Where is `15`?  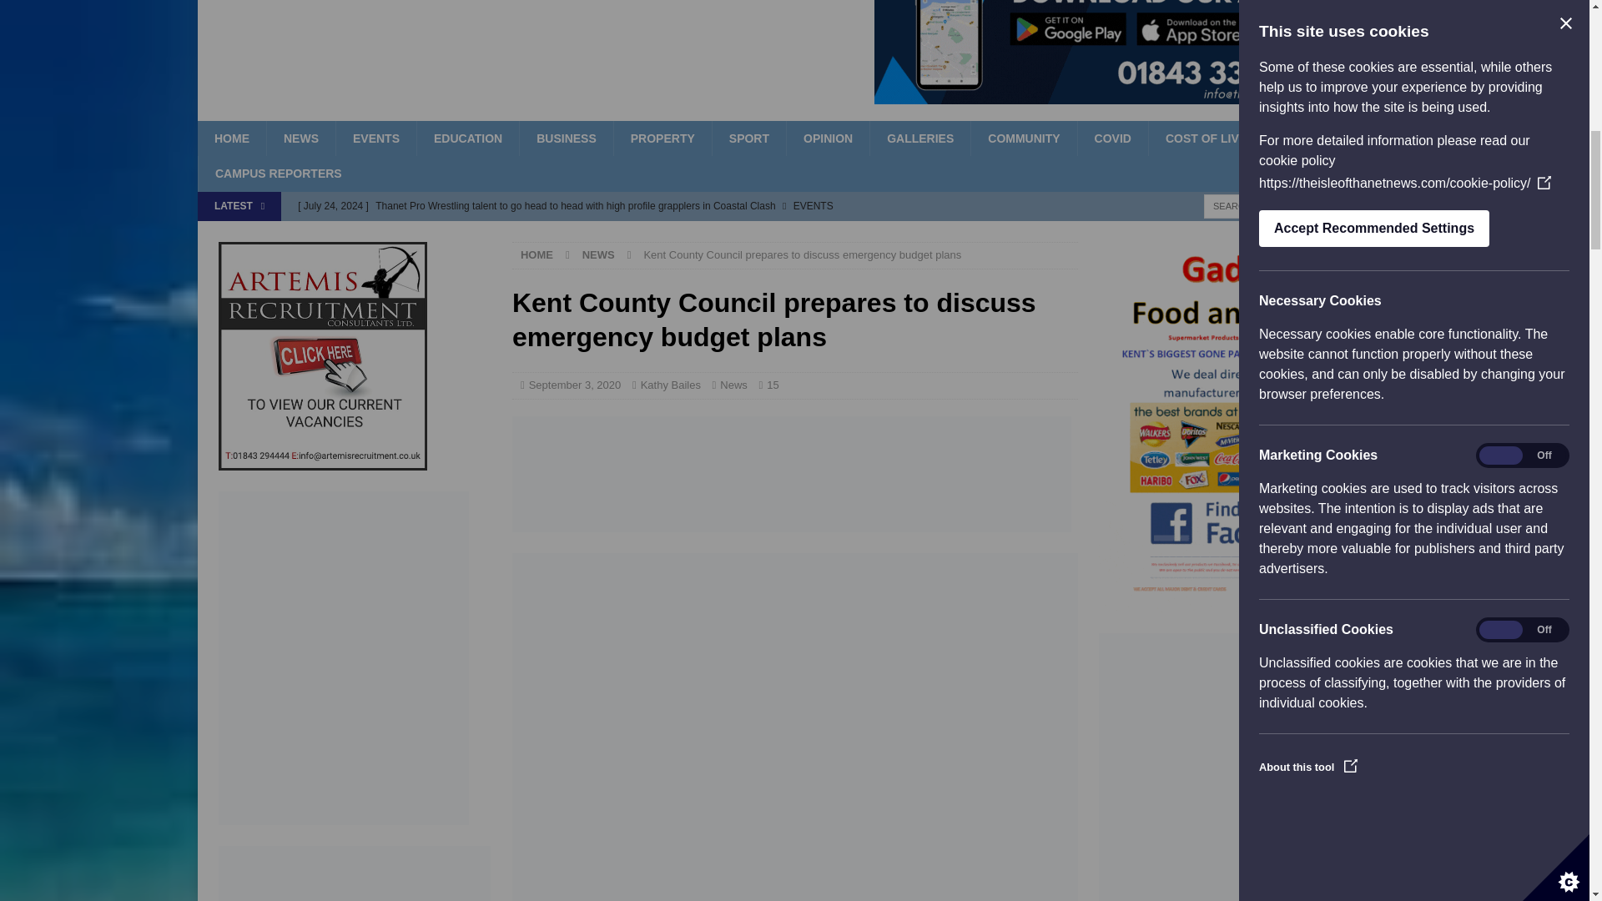
15 is located at coordinates (773, 384).